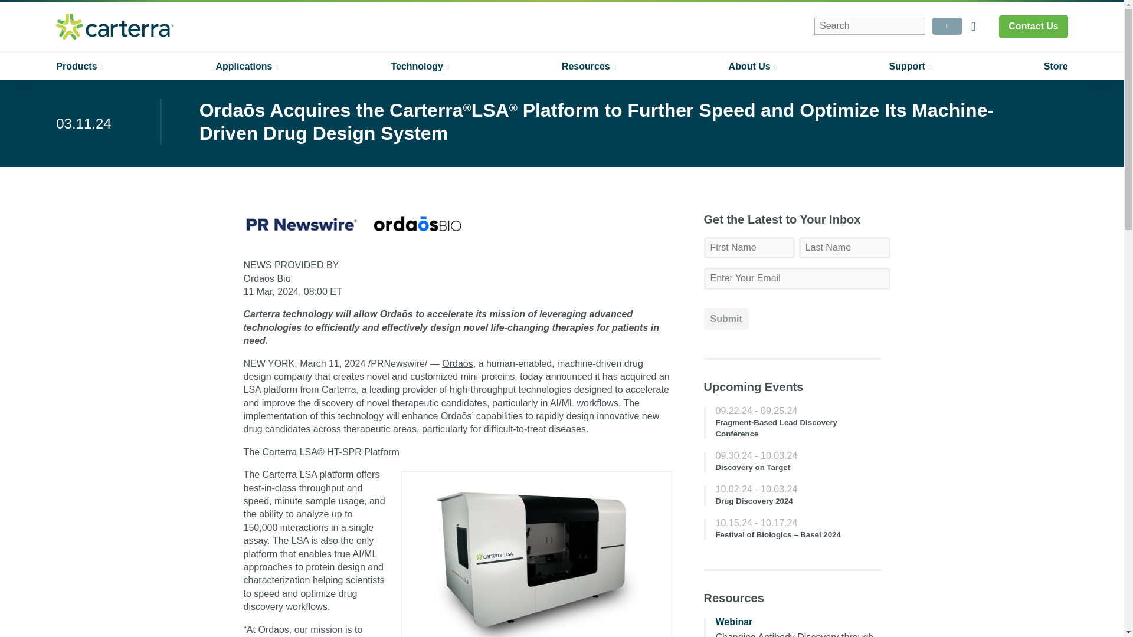 This screenshot has height=637, width=1133. I want to click on Technology, so click(420, 66).